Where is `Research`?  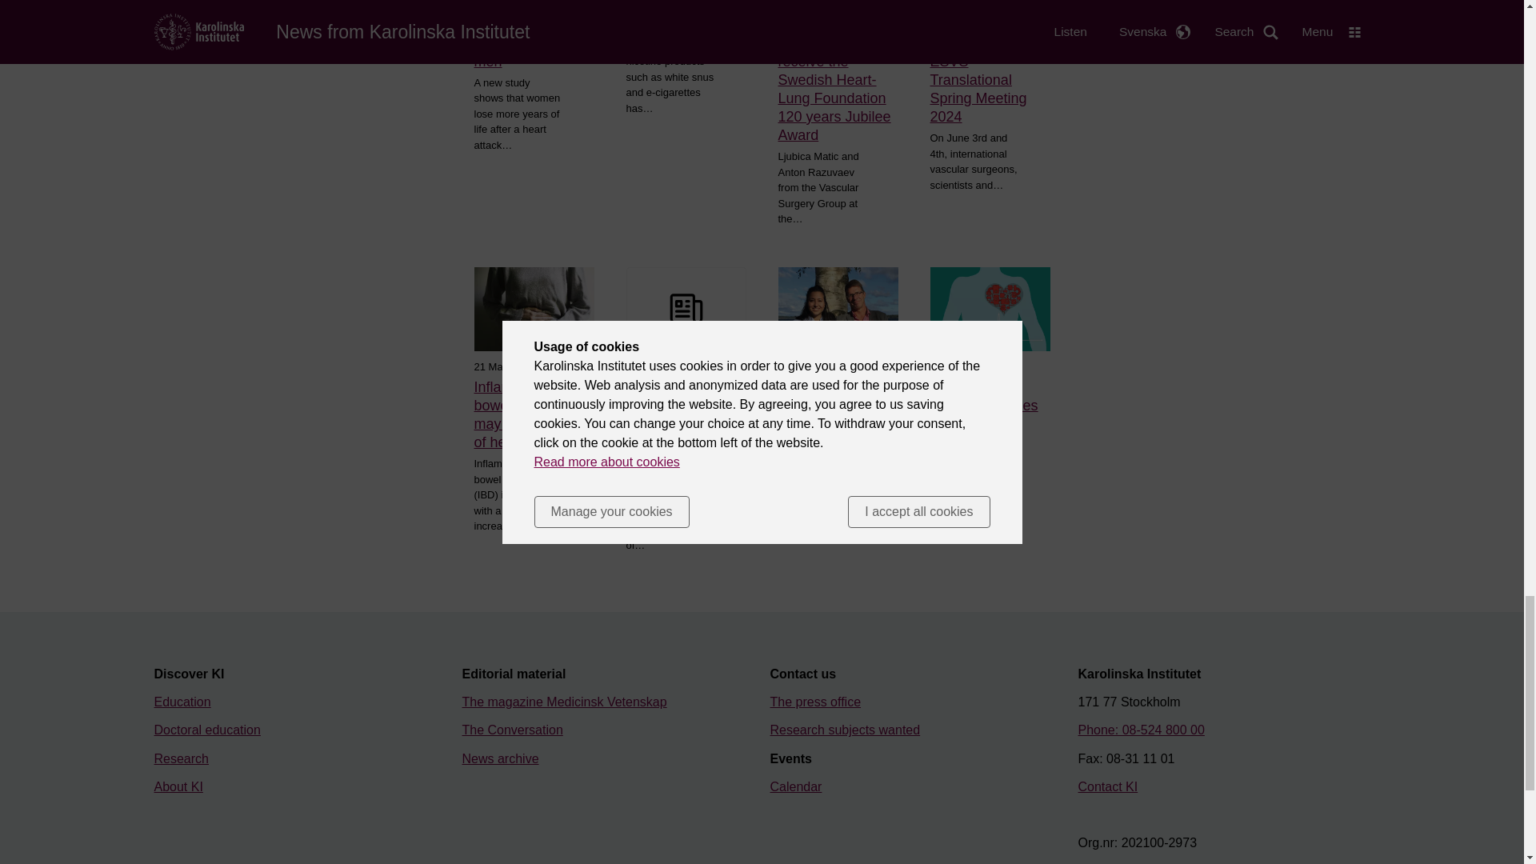
Research is located at coordinates (181, 758).